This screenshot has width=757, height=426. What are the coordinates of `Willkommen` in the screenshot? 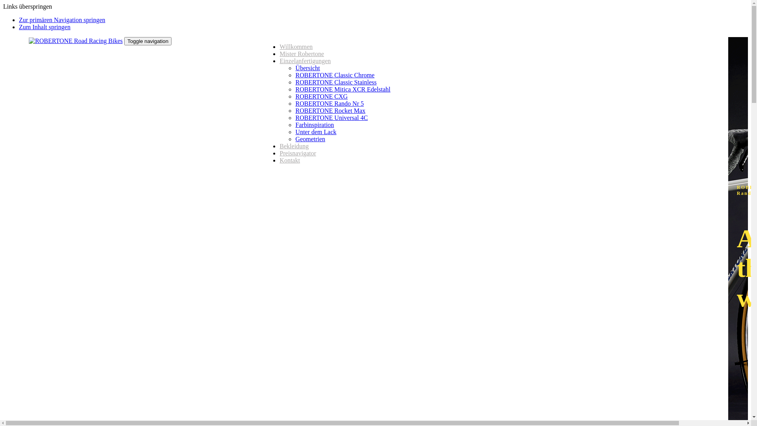 It's located at (296, 47).